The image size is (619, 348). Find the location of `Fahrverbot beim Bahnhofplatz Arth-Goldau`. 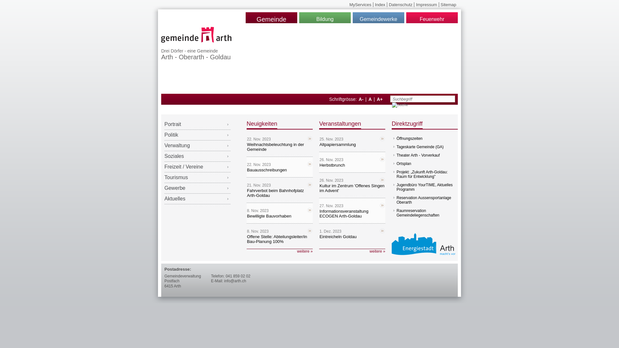

Fahrverbot beim Bahnhofplatz Arth-Goldau is located at coordinates (275, 193).